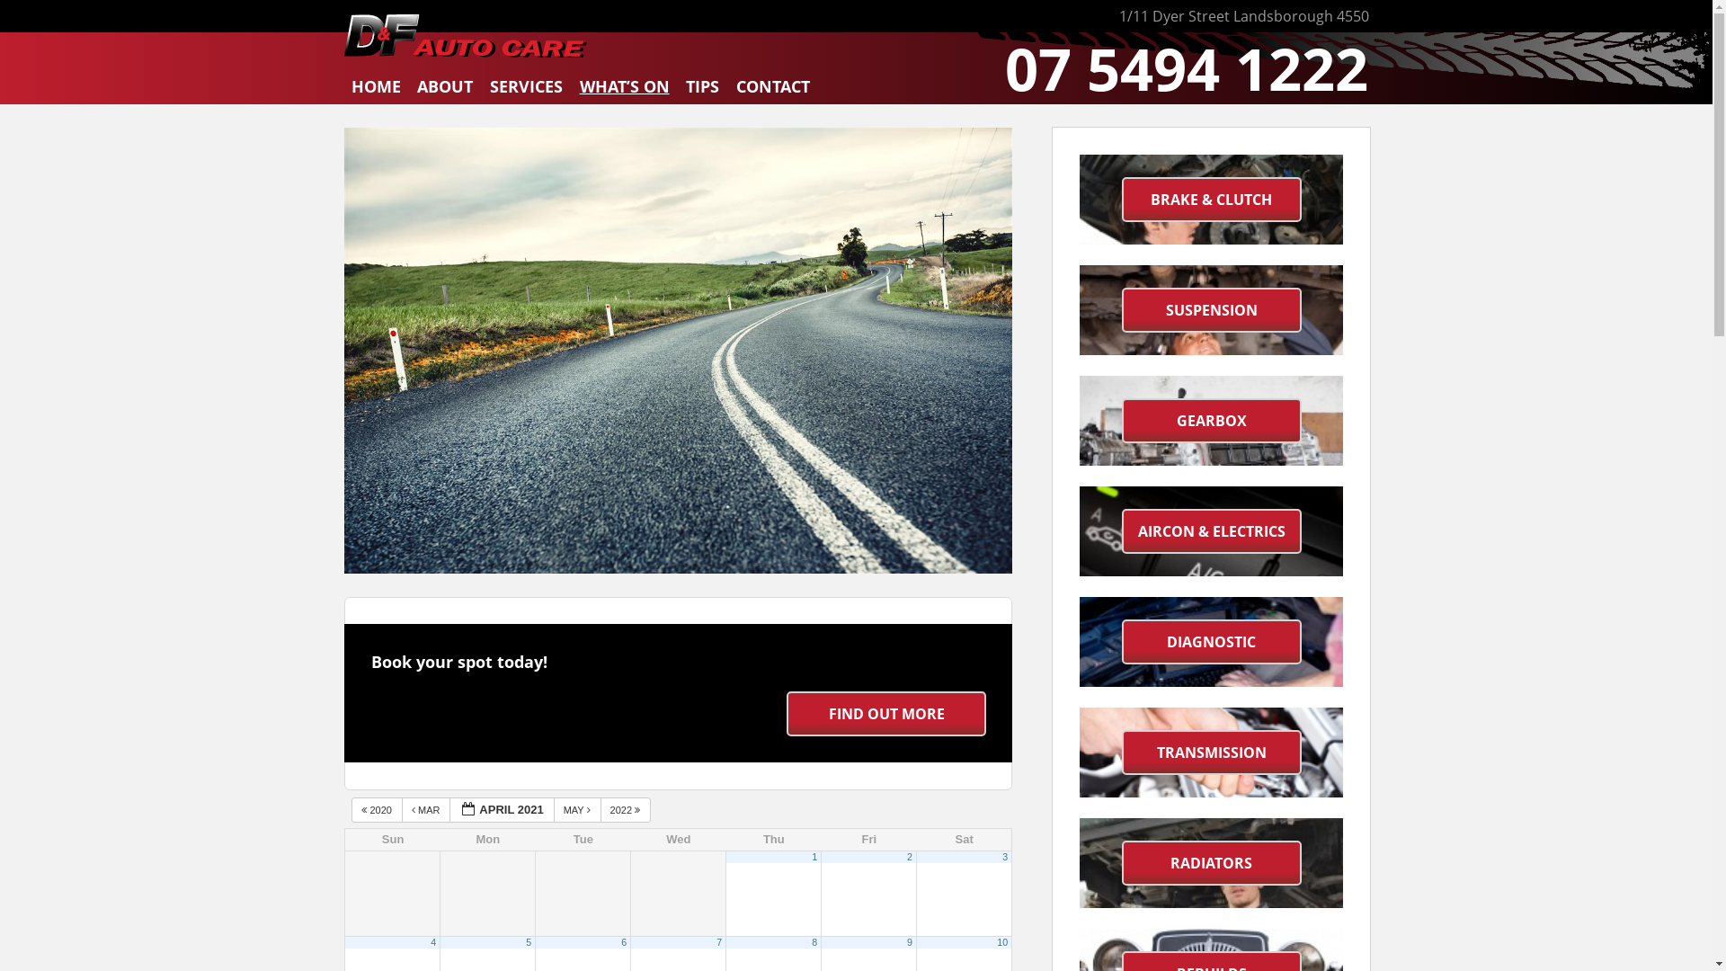  What do you see at coordinates (814, 942) in the screenshot?
I see `8` at bounding box center [814, 942].